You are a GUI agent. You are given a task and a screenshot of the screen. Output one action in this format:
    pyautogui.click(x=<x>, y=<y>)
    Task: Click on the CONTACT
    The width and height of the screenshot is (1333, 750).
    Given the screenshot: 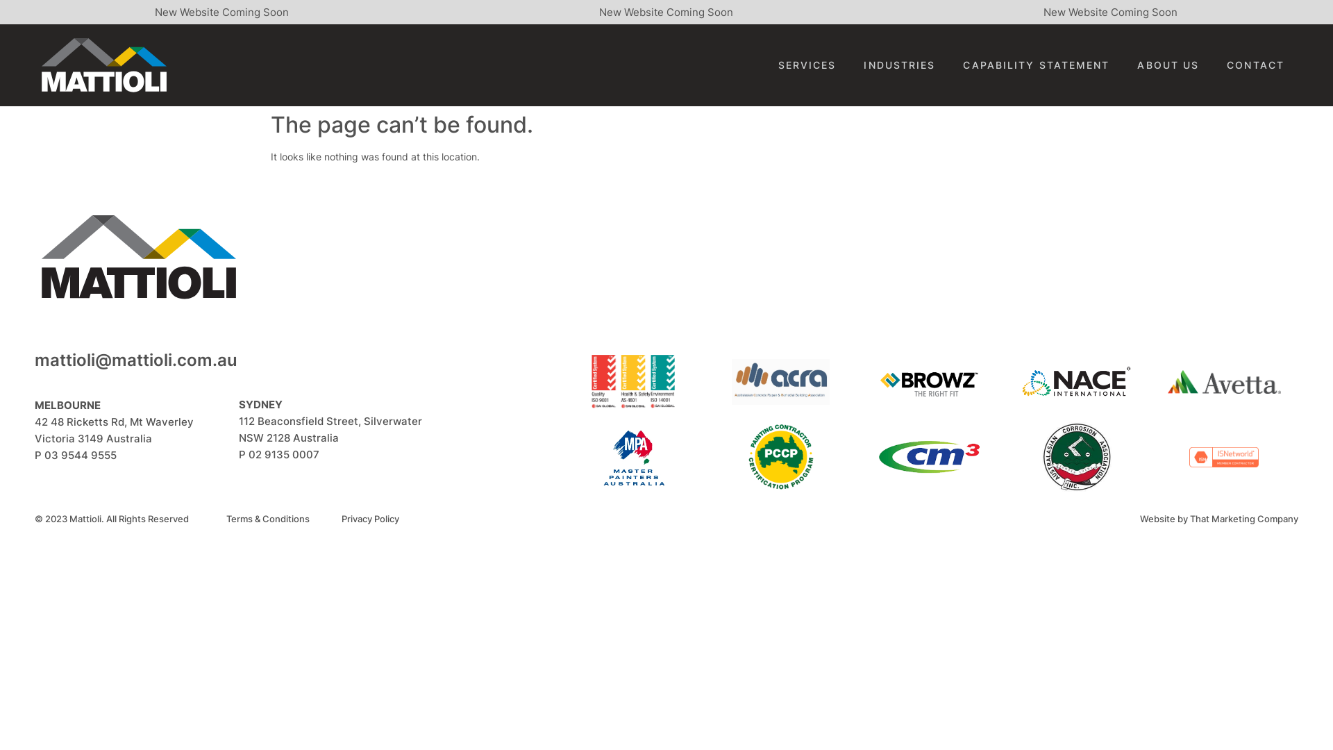 What is the action you would take?
    pyautogui.click(x=1255, y=65)
    